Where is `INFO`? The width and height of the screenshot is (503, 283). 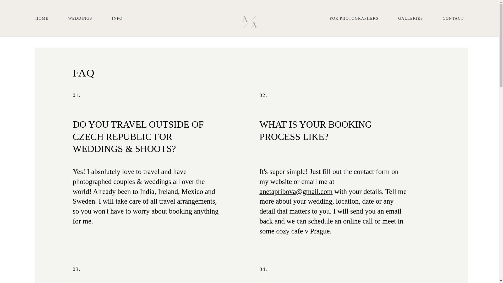 INFO is located at coordinates (117, 18).